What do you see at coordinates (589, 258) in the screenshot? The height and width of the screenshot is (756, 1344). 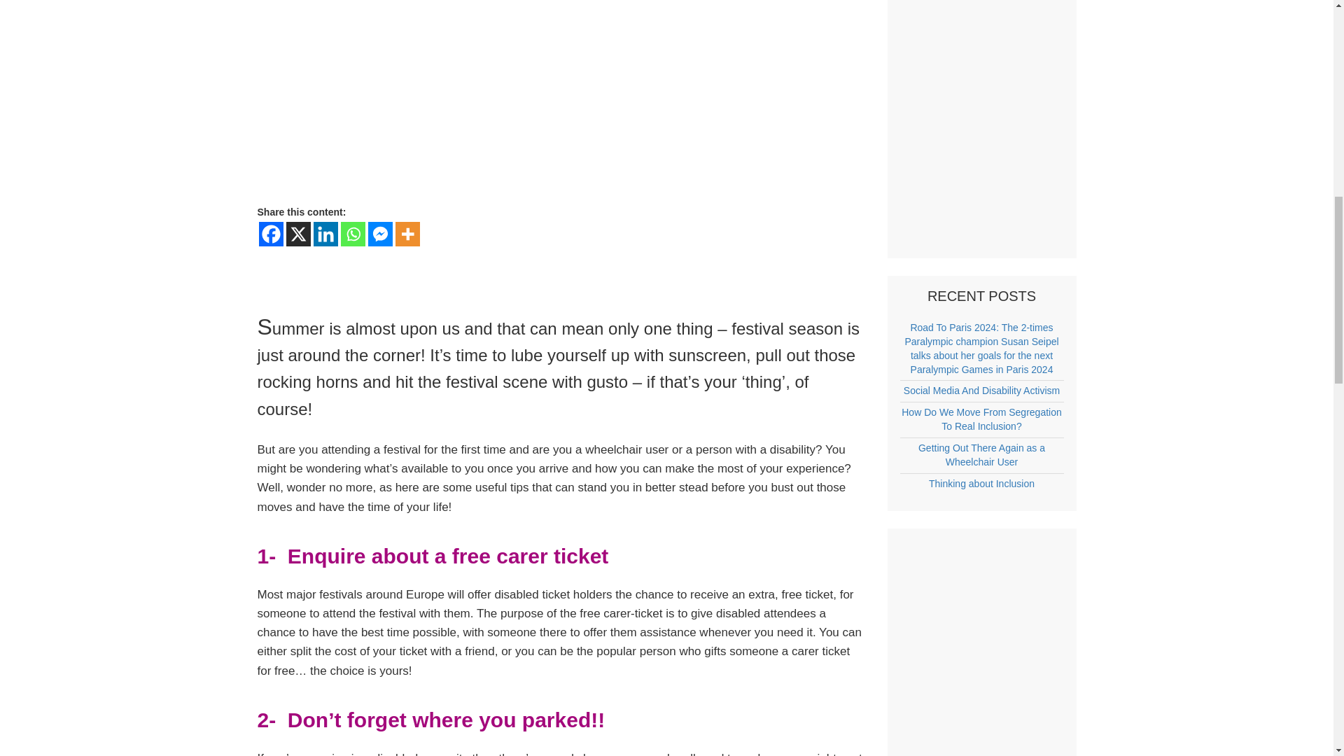 I see `Tweet` at bounding box center [589, 258].